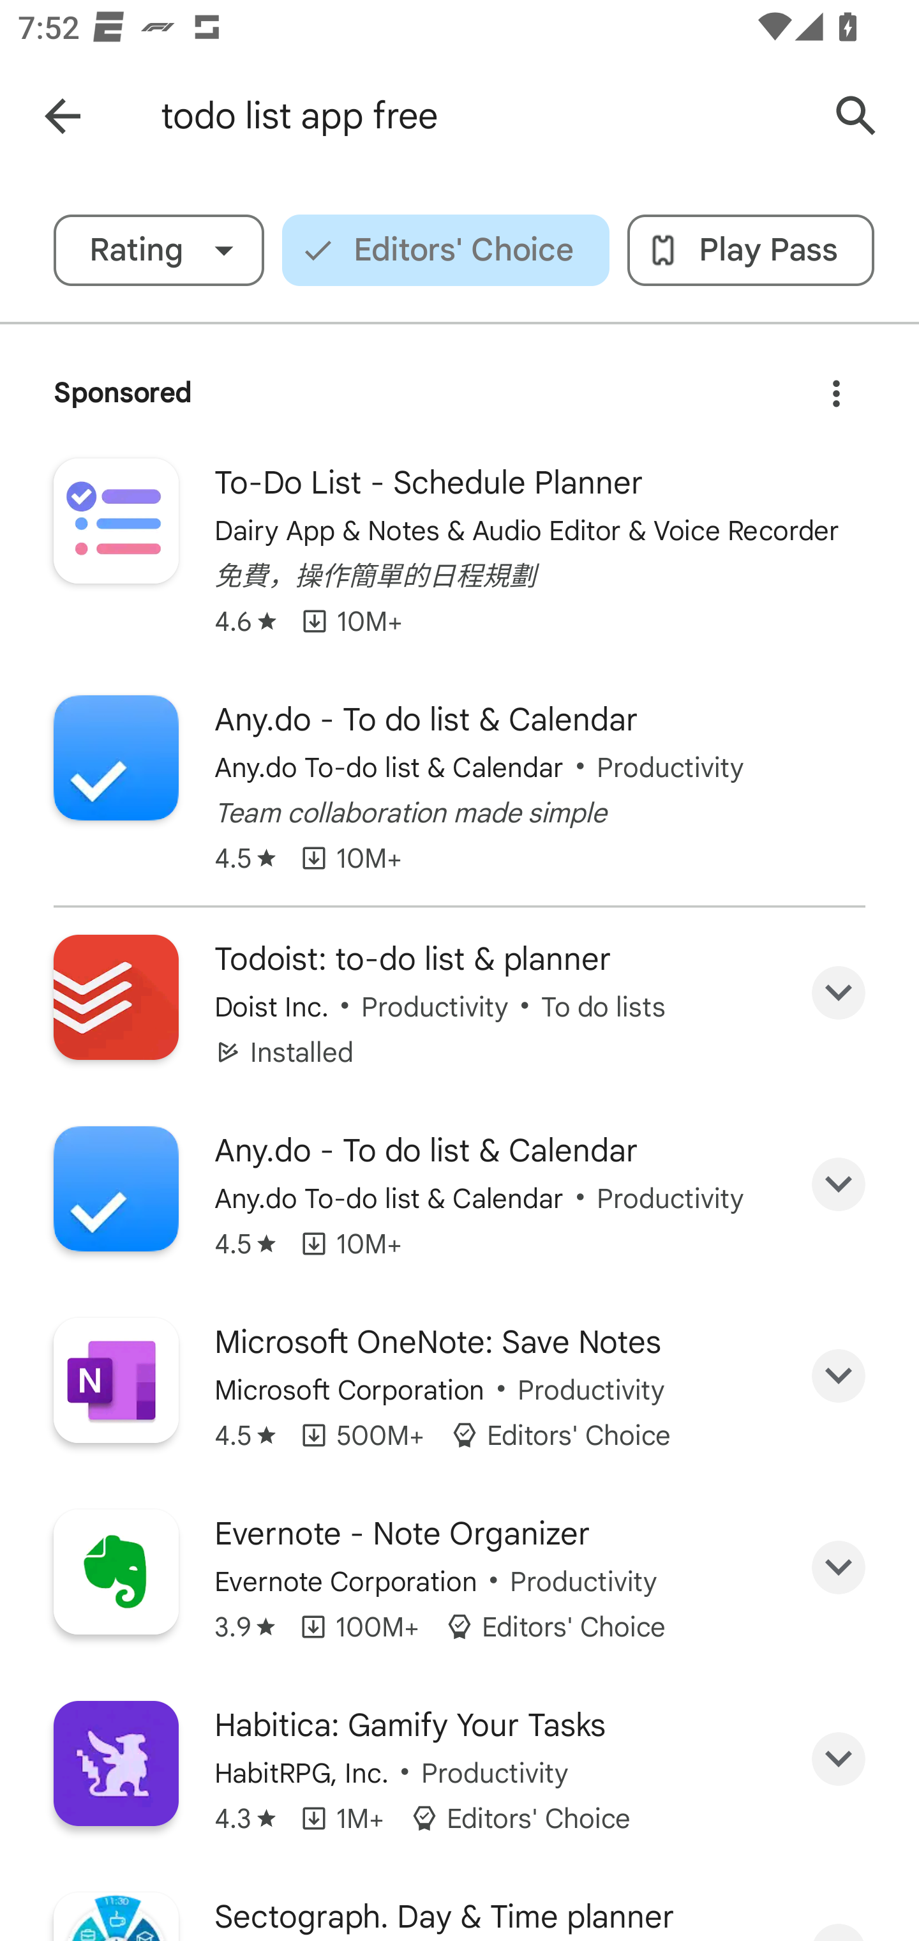 The image size is (919, 1941). What do you see at coordinates (158, 250) in the screenshot?
I see `Rating - double tap to change the filter` at bounding box center [158, 250].